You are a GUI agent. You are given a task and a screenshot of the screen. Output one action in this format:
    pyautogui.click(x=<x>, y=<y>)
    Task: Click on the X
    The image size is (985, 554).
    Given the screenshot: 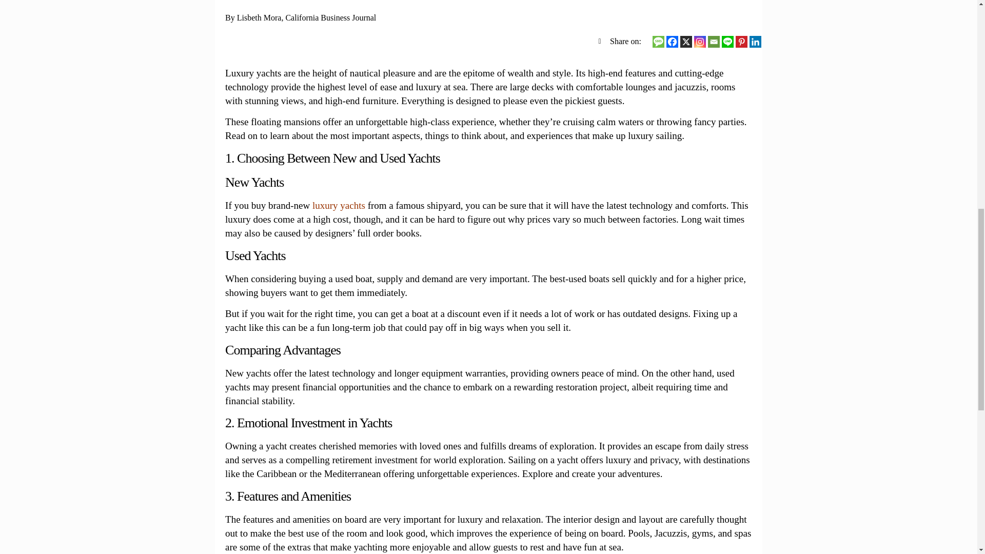 What is the action you would take?
    pyautogui.click(x=686, y=42)
    